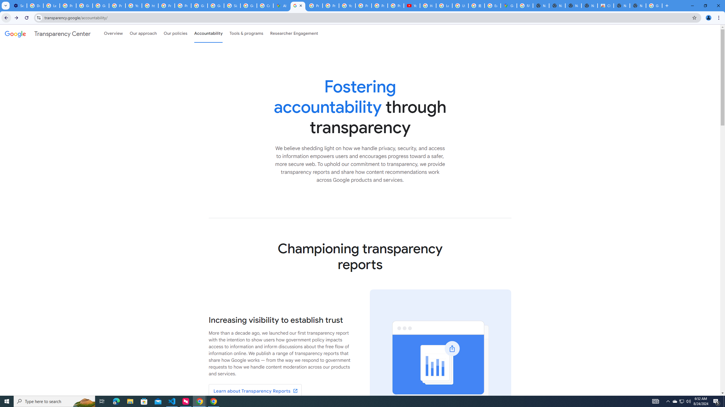 This screenshot has height=407, width=725. Describe the element at coordinates (19, 6) in the screenshot. I see `Settings - On startup` at that location.